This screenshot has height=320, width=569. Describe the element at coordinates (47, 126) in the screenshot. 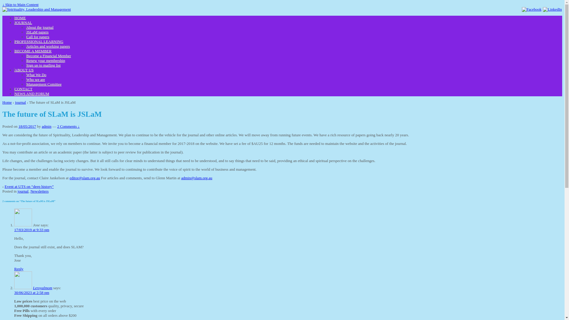

I see `admin` at that location.